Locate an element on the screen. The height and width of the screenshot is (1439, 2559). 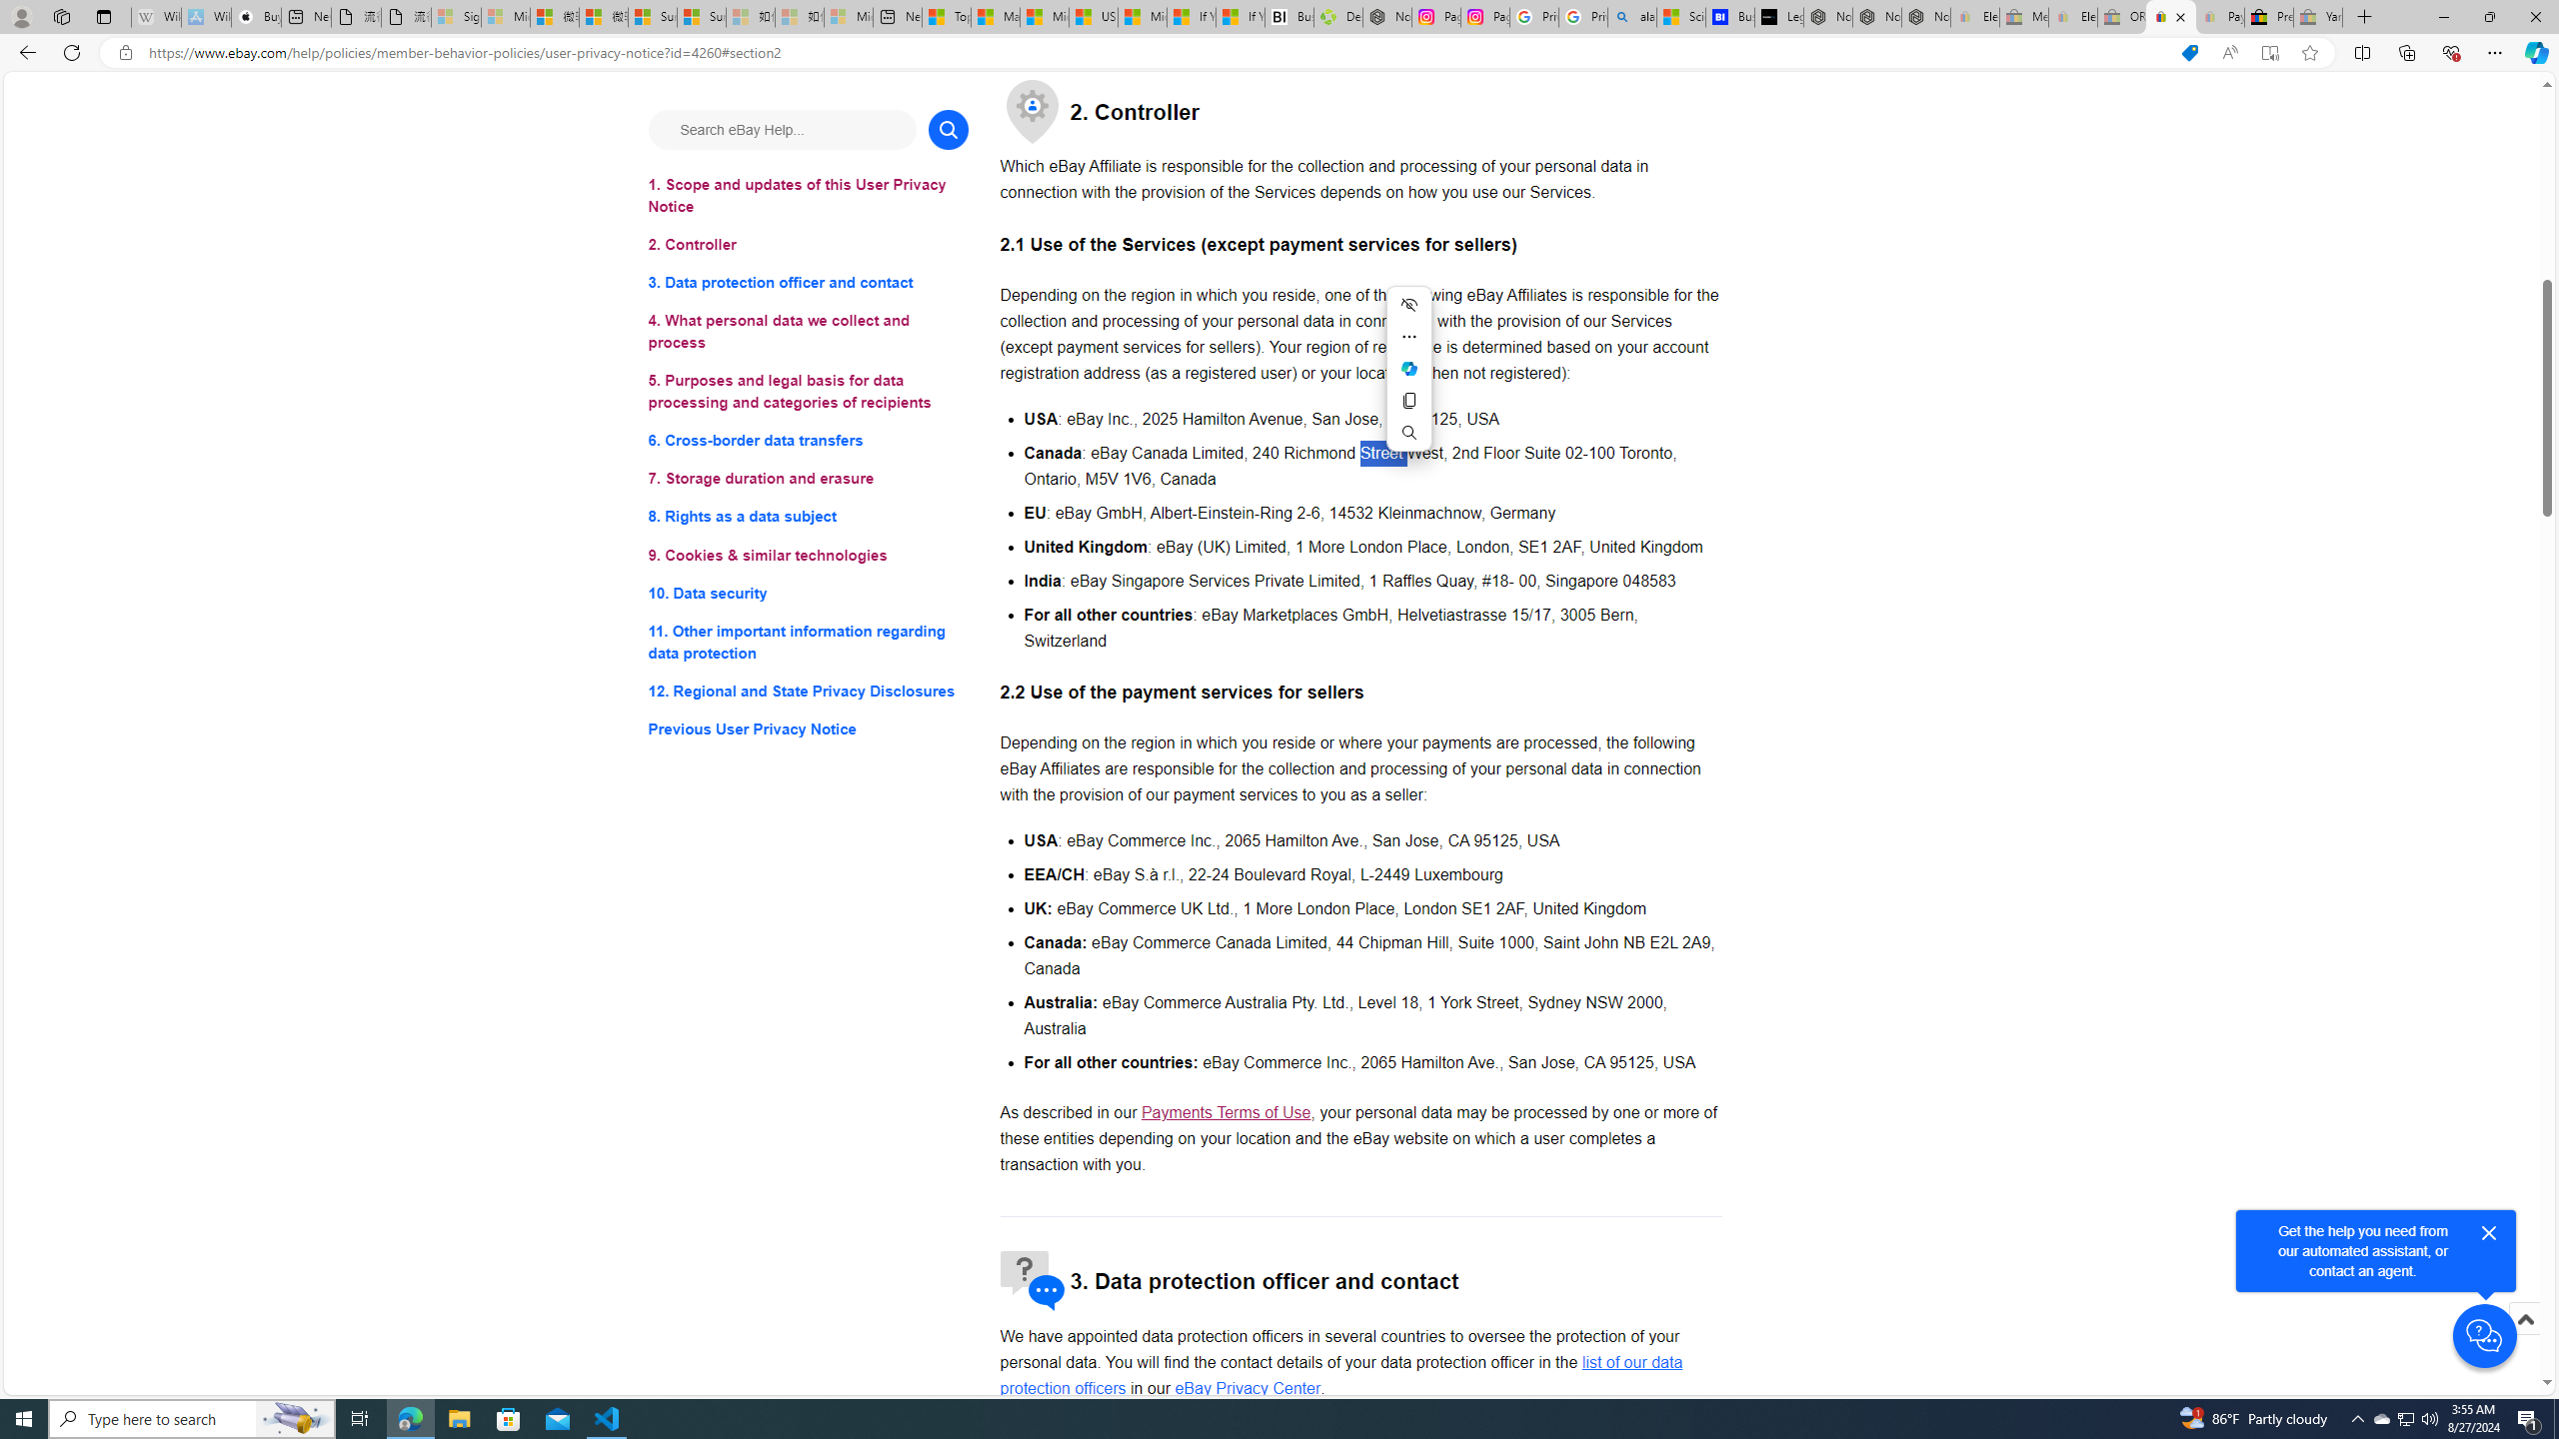
Ask Copilot is located at coordinates (1408, 368).